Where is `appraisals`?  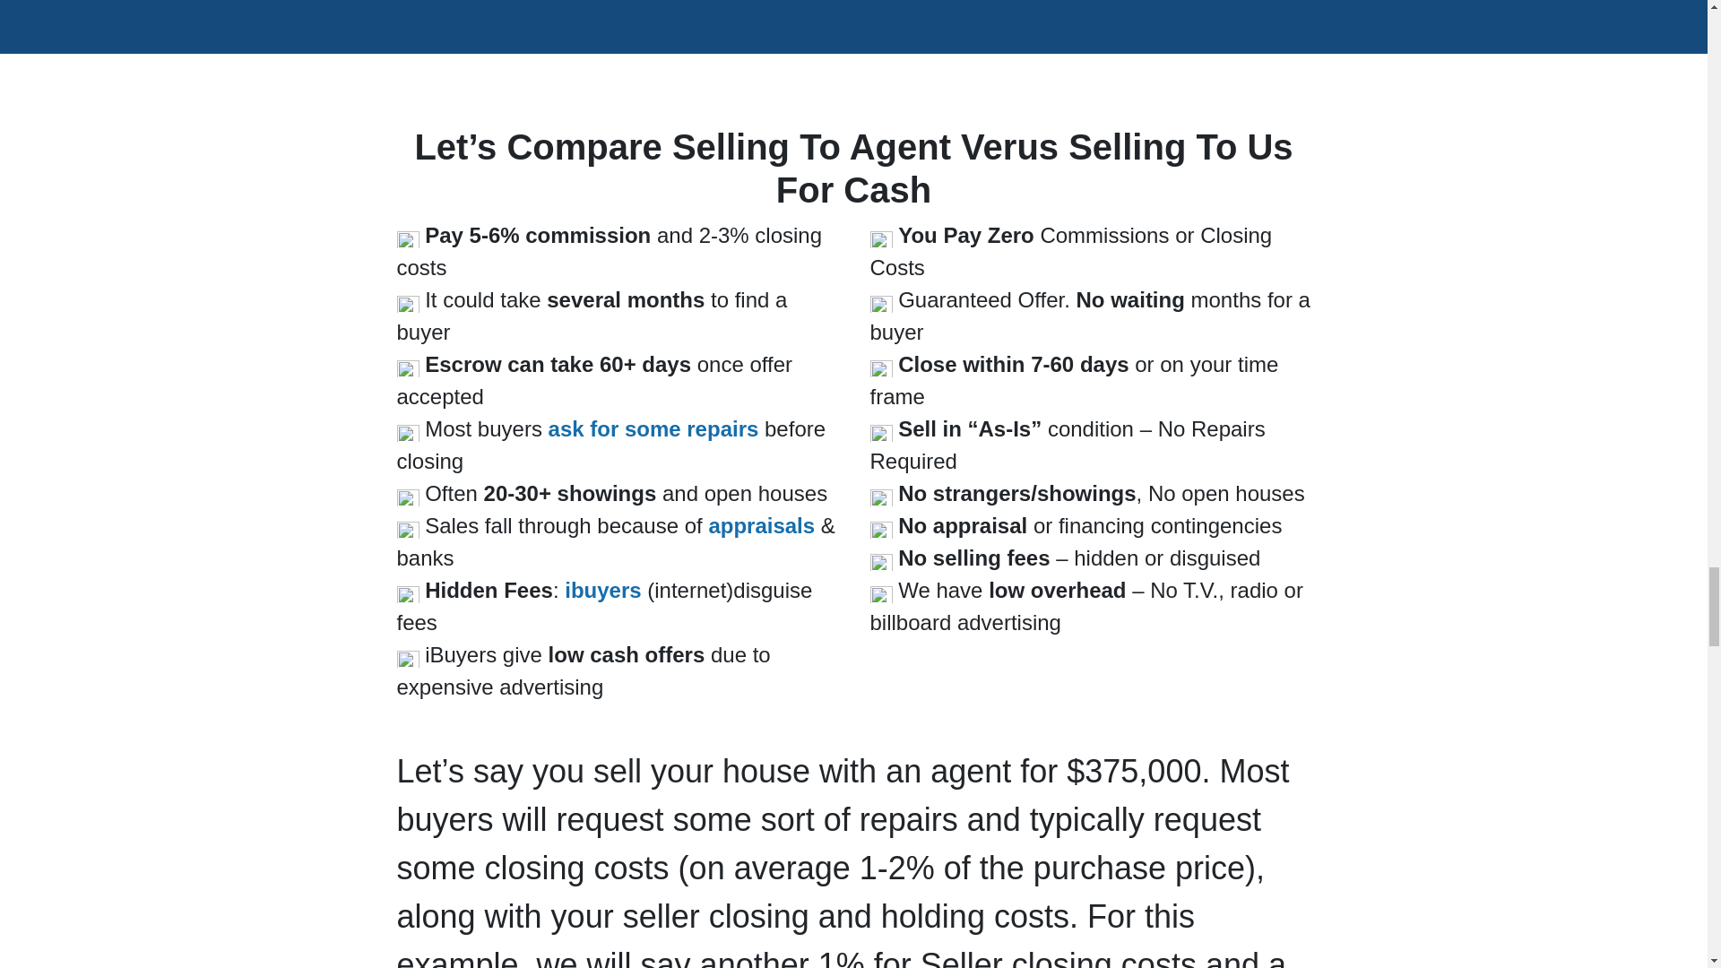
appraisals is located at coordinates (760, 525).